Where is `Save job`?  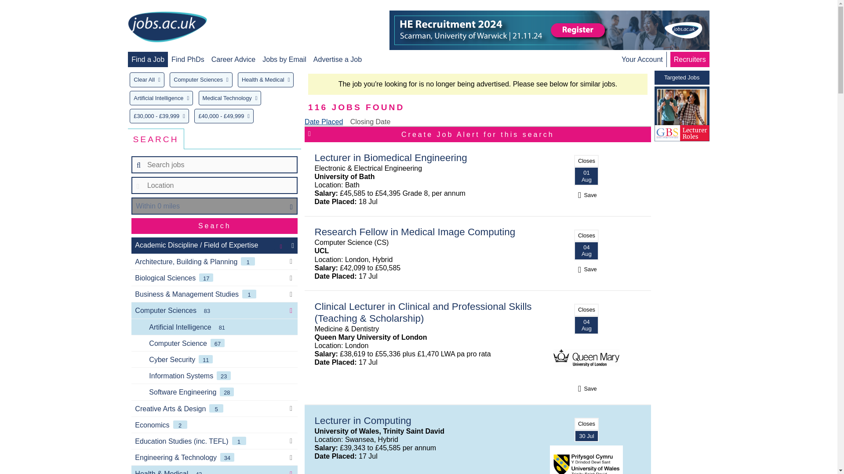 Save job is located at coordinates (586, 195).